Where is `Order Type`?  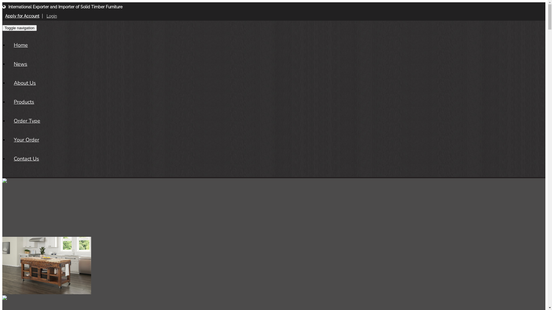 Order Type is located at coordinates (27, 121).